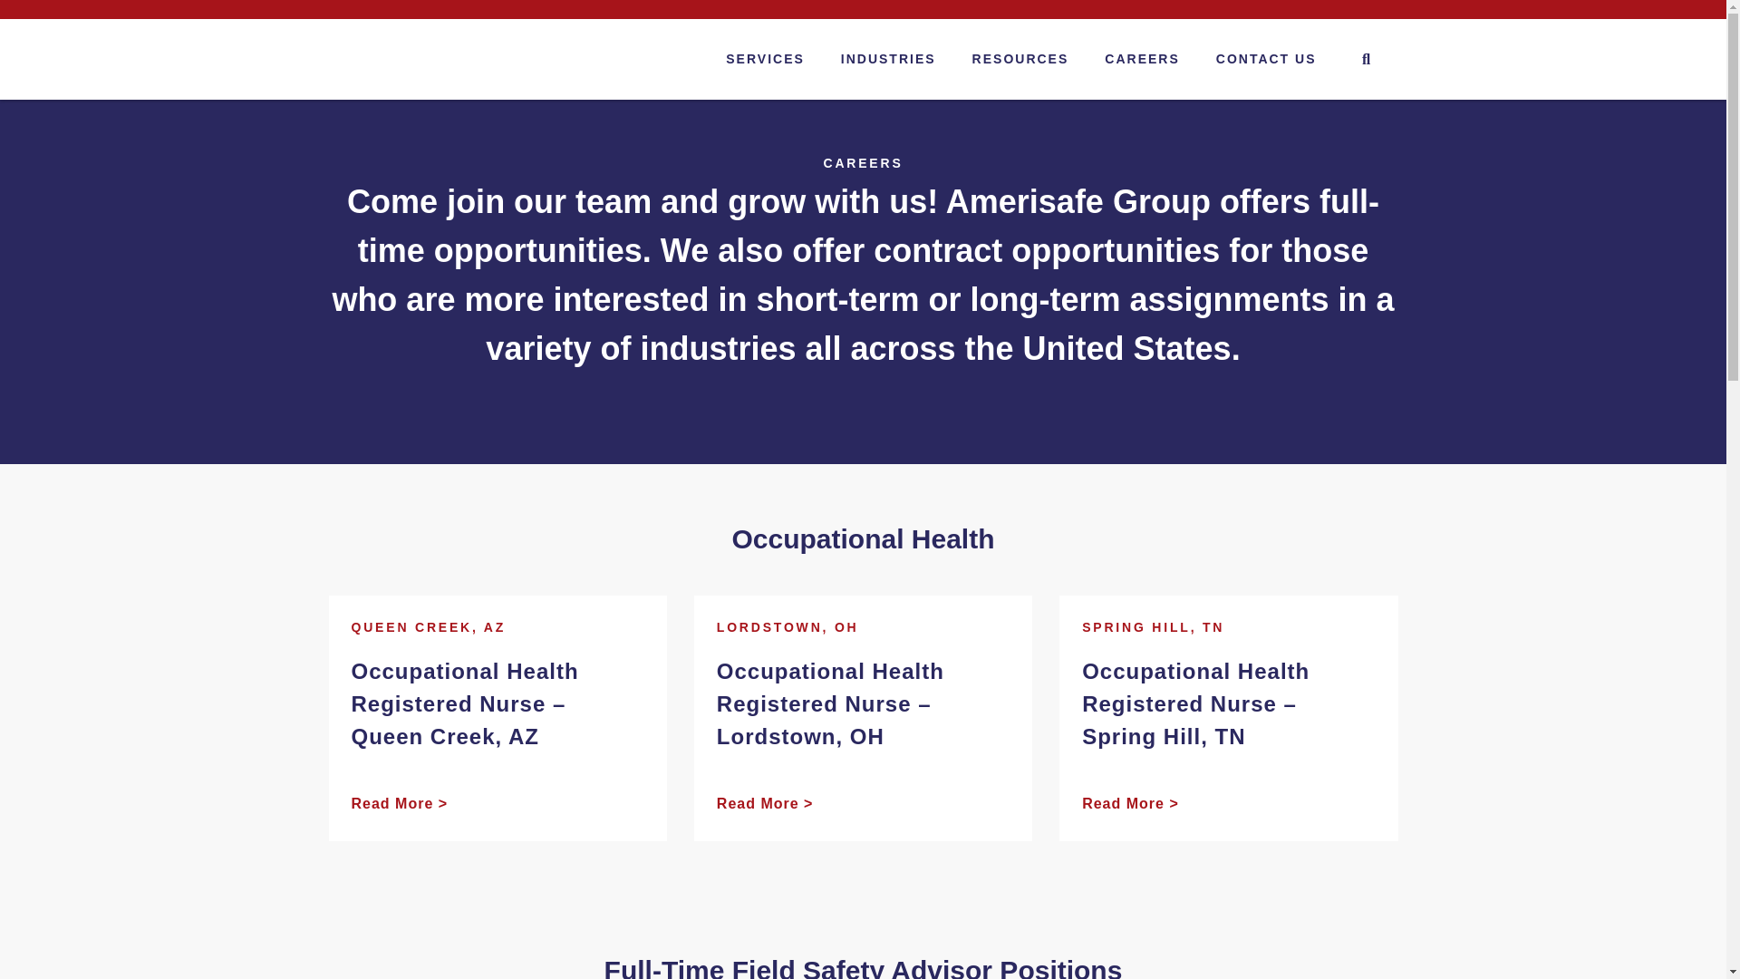  Describe the element at coordinates (765, 59) in the screenshot. I see `SERVICES` at that location.